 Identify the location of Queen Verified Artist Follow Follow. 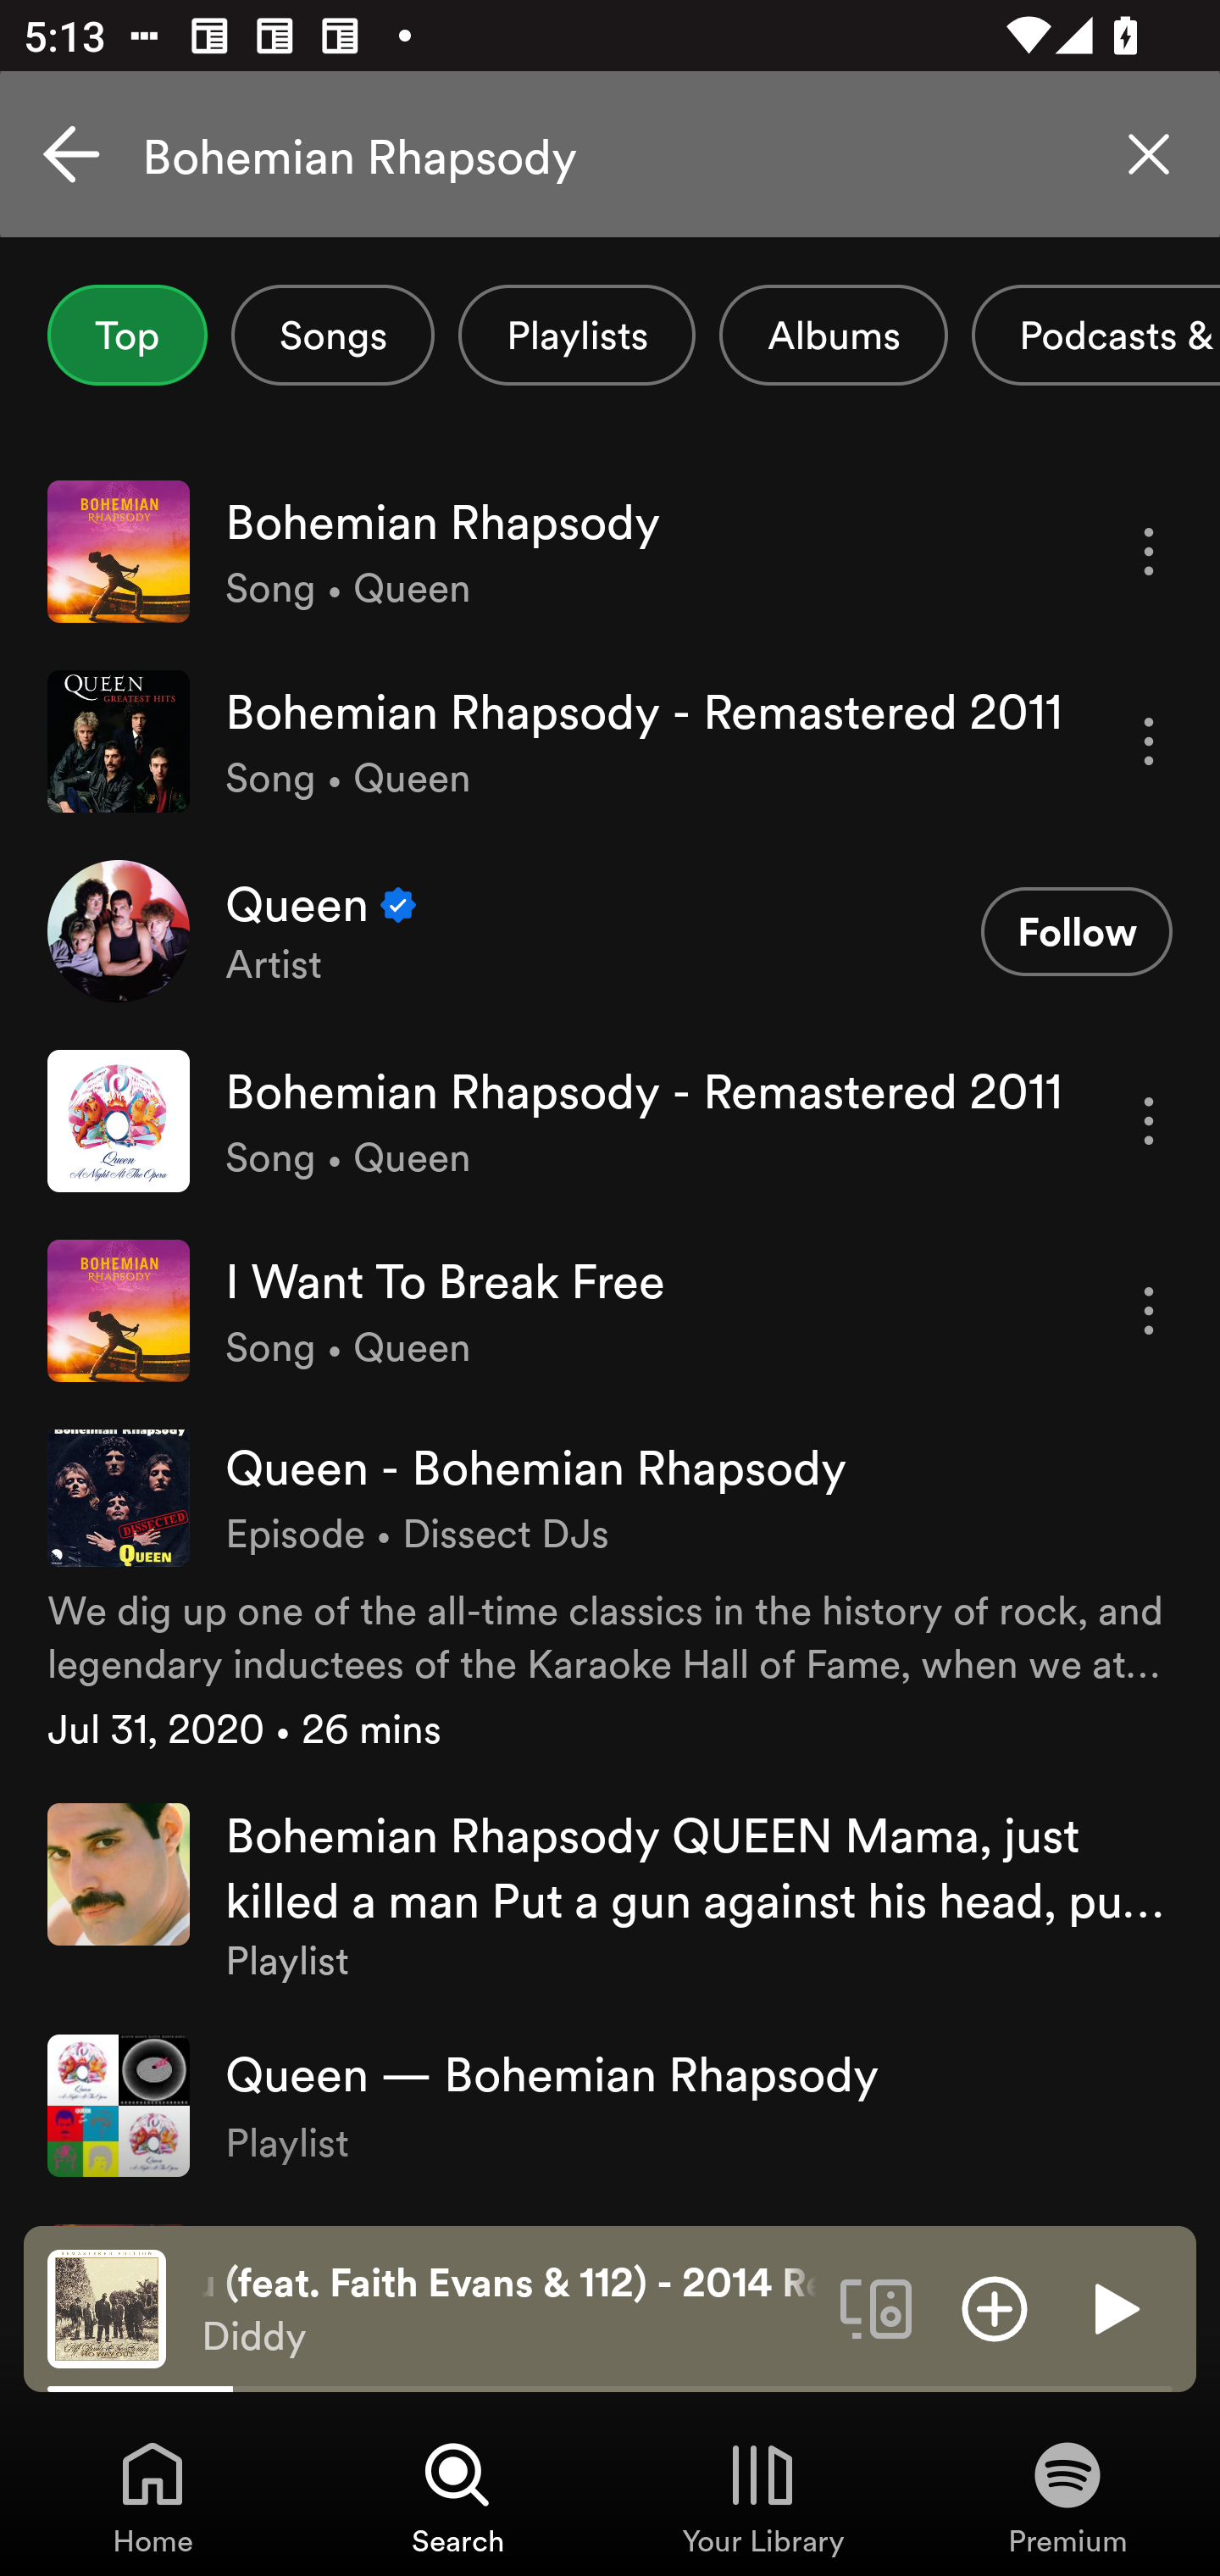
(610, 930).